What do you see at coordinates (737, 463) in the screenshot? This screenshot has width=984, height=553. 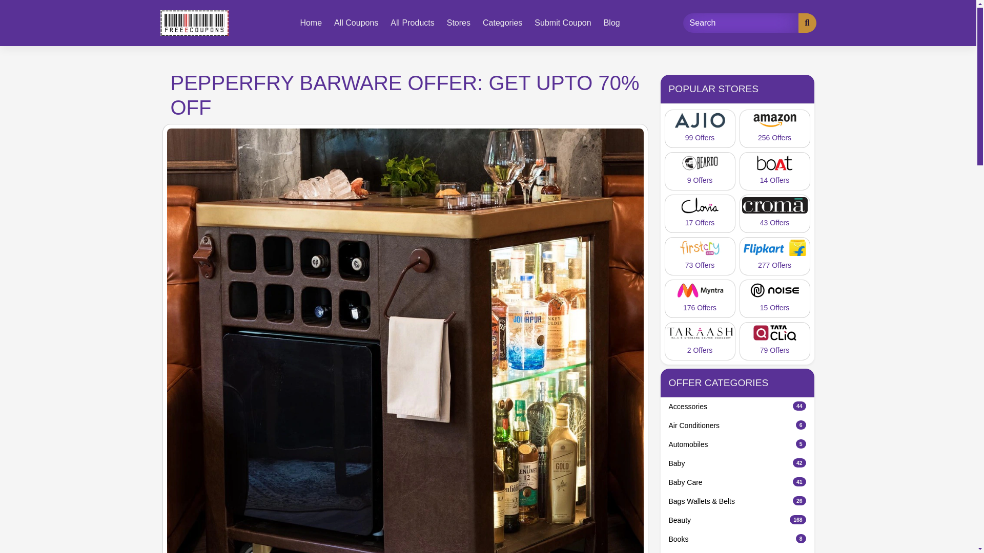 I see `Submit Coupon` at bounding box center [737, 463].